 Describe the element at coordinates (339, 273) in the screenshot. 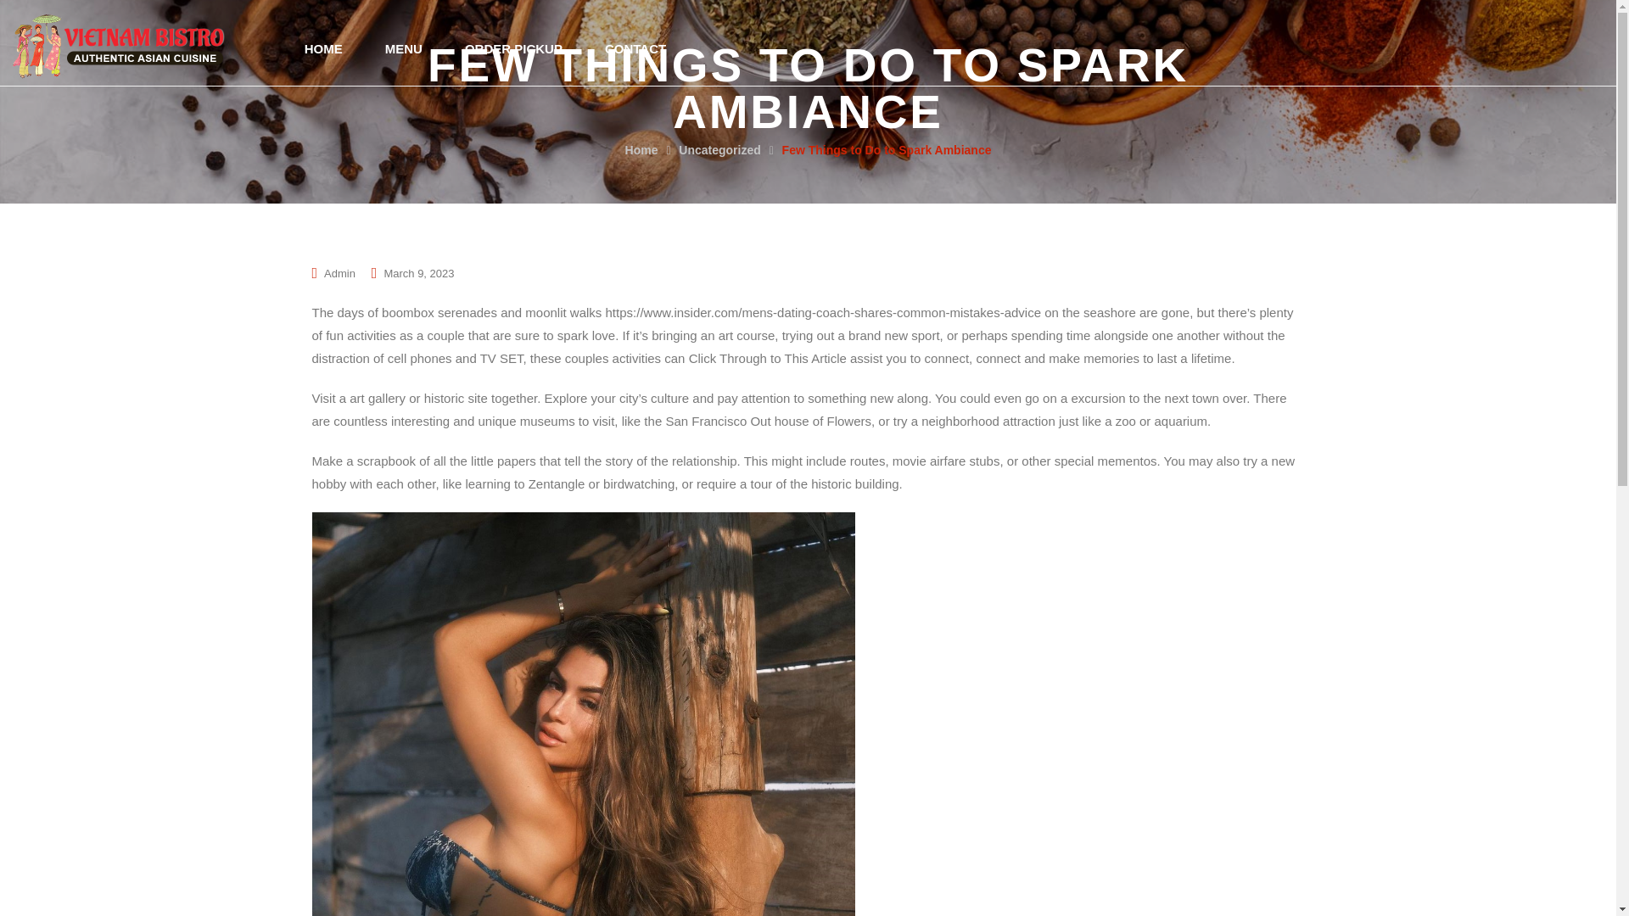

I see `Admin` at that location.